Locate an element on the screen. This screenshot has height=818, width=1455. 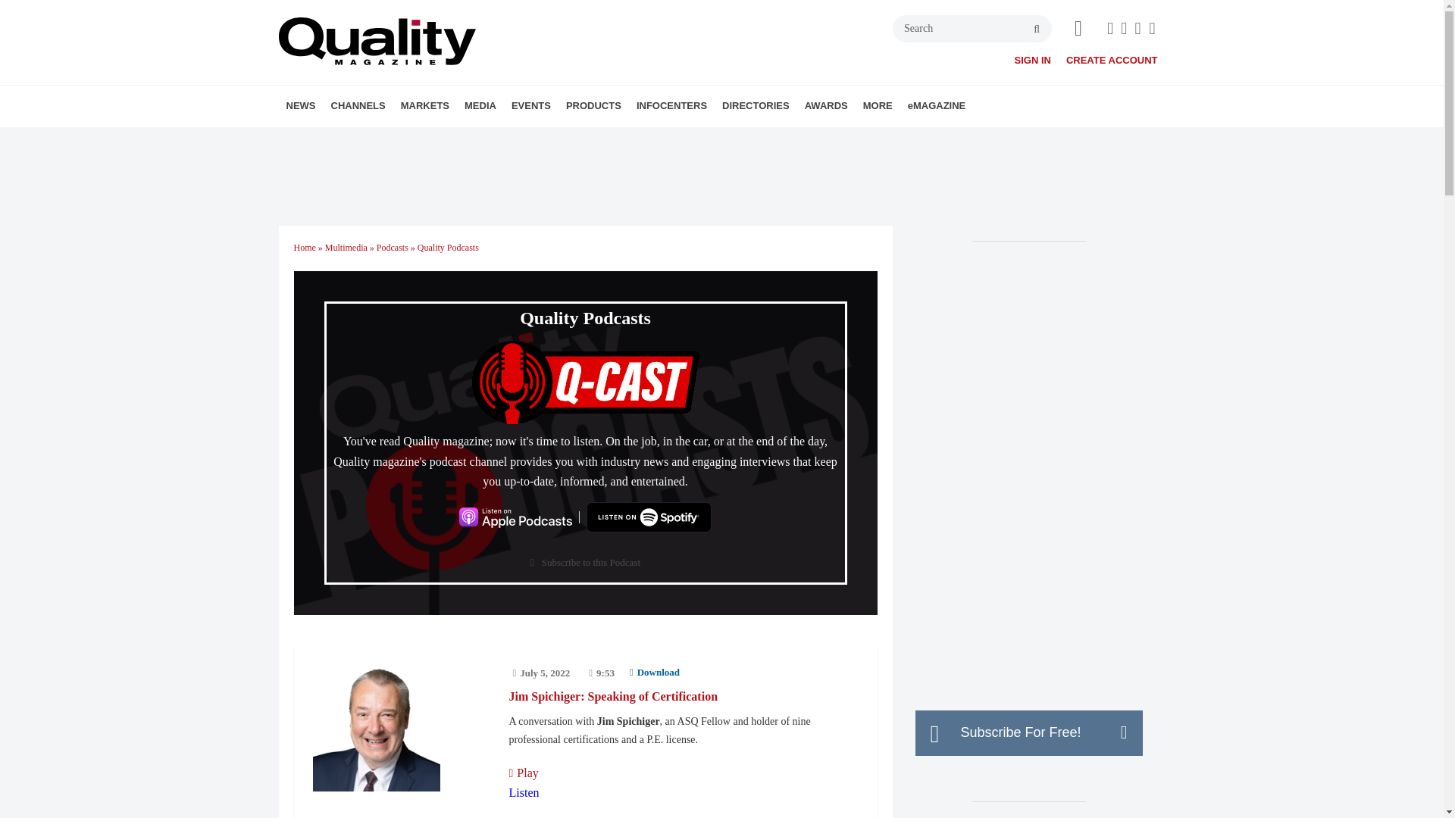
SOFTWARE is located at coordinates (445, 139).